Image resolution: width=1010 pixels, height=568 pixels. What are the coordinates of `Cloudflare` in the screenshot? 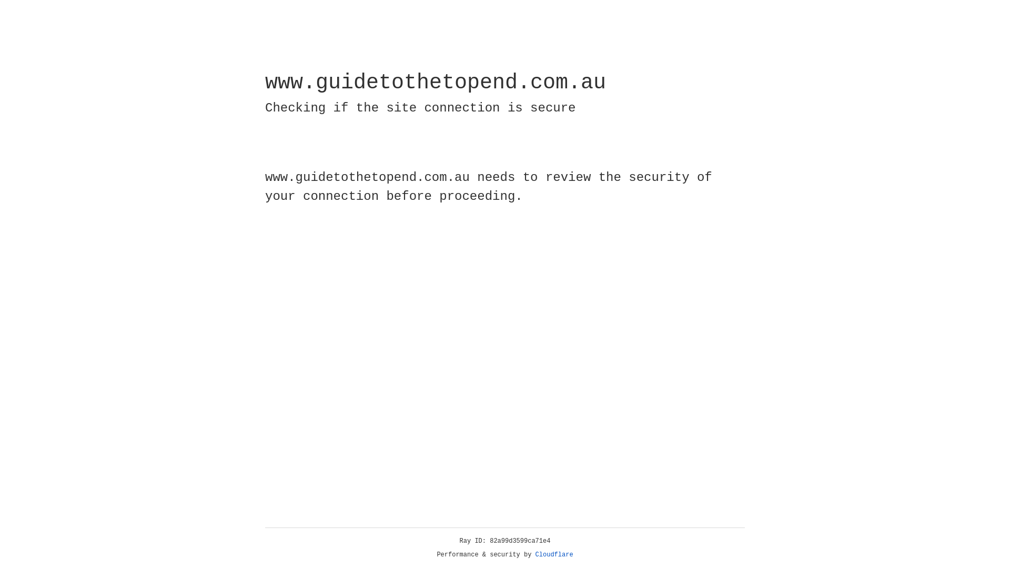 It's located at (554, 555).